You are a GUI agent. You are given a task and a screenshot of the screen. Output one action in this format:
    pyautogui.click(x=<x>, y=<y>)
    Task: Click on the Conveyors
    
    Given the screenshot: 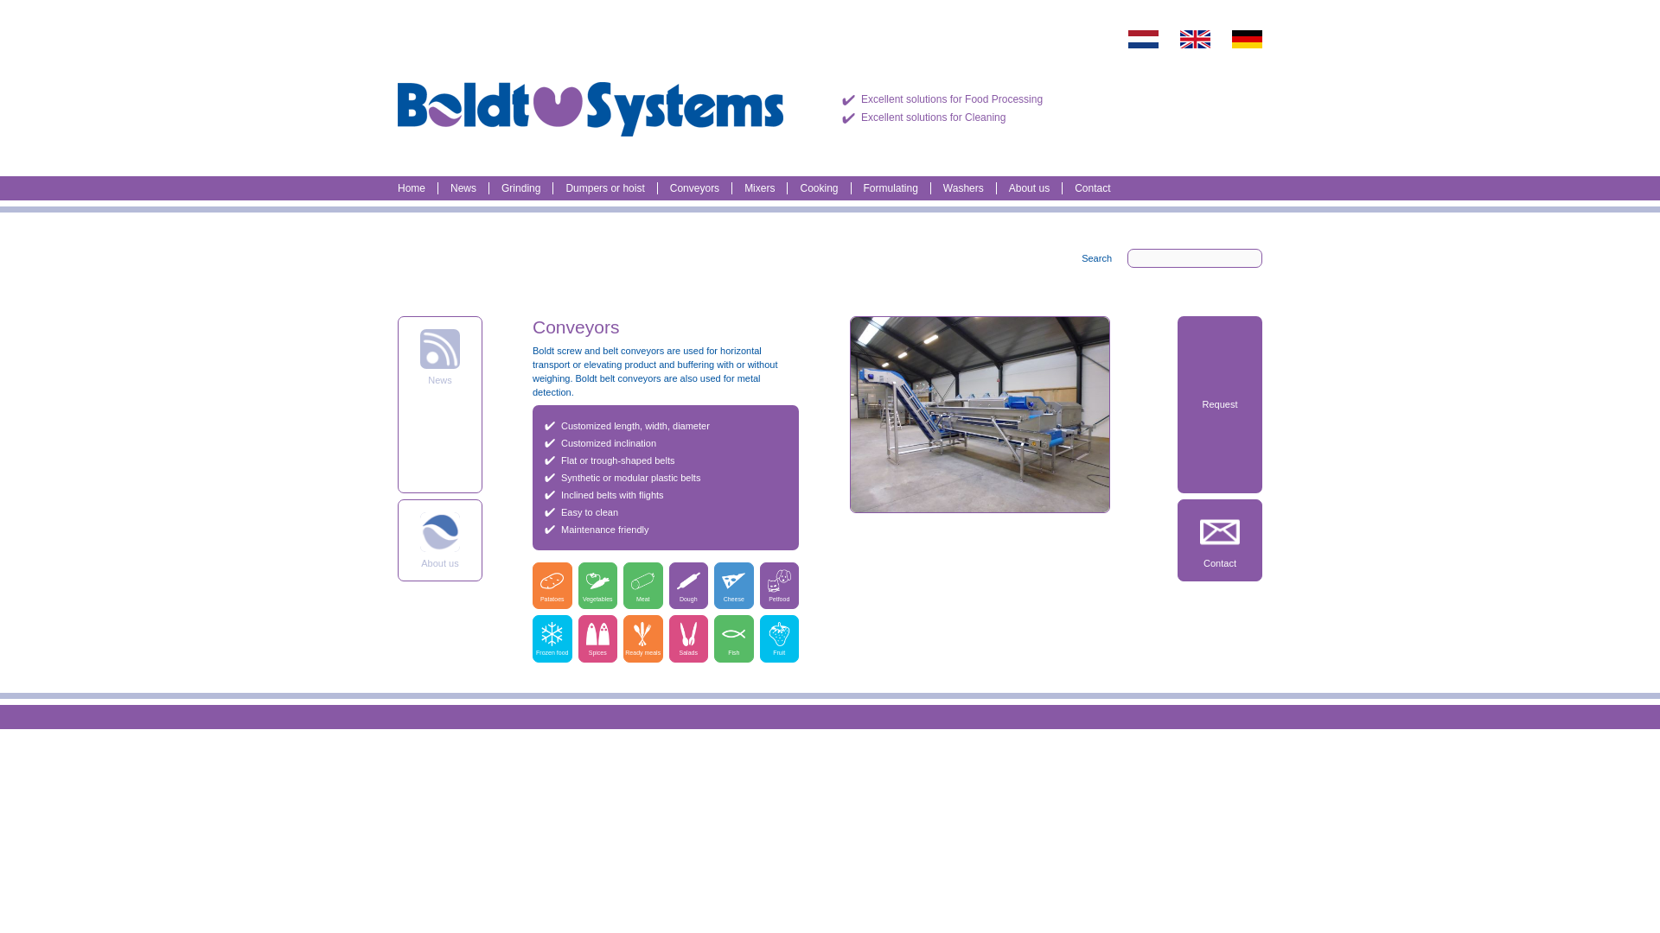 What is the action you would take?
    pyautogui.click(x=694, y=187)
    